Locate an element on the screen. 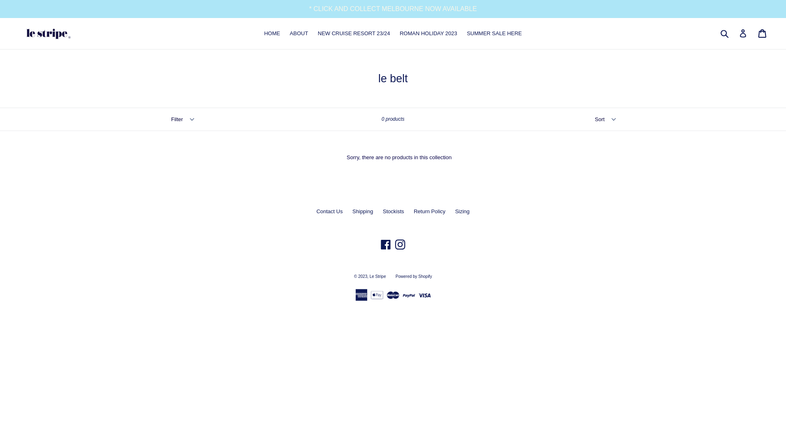 This screenshot has width=786, height=442. Submit is located at coordinates (724, 34).